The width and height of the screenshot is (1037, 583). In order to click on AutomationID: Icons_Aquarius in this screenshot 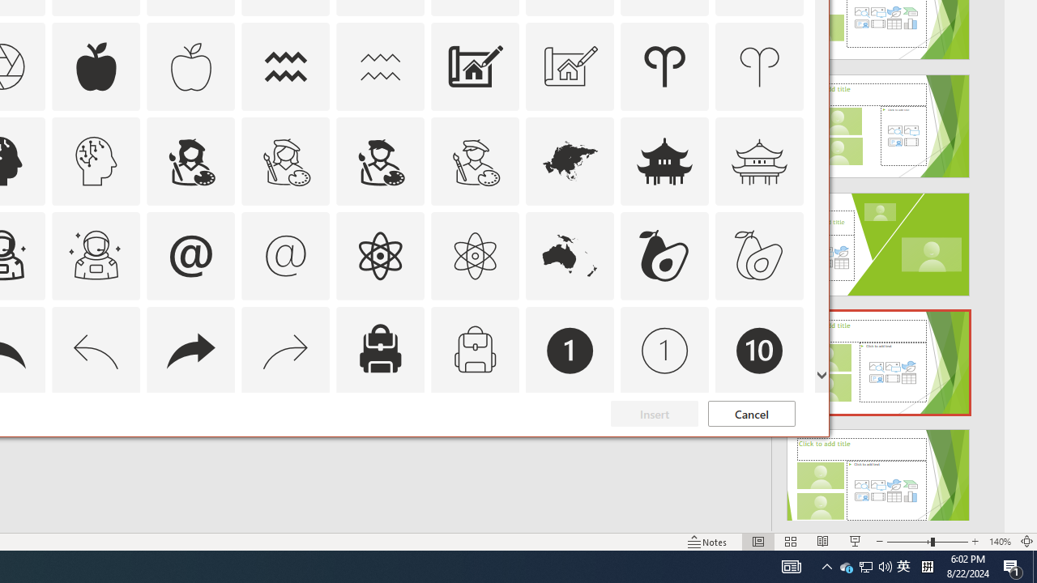, I will do `click(286, 66)`.